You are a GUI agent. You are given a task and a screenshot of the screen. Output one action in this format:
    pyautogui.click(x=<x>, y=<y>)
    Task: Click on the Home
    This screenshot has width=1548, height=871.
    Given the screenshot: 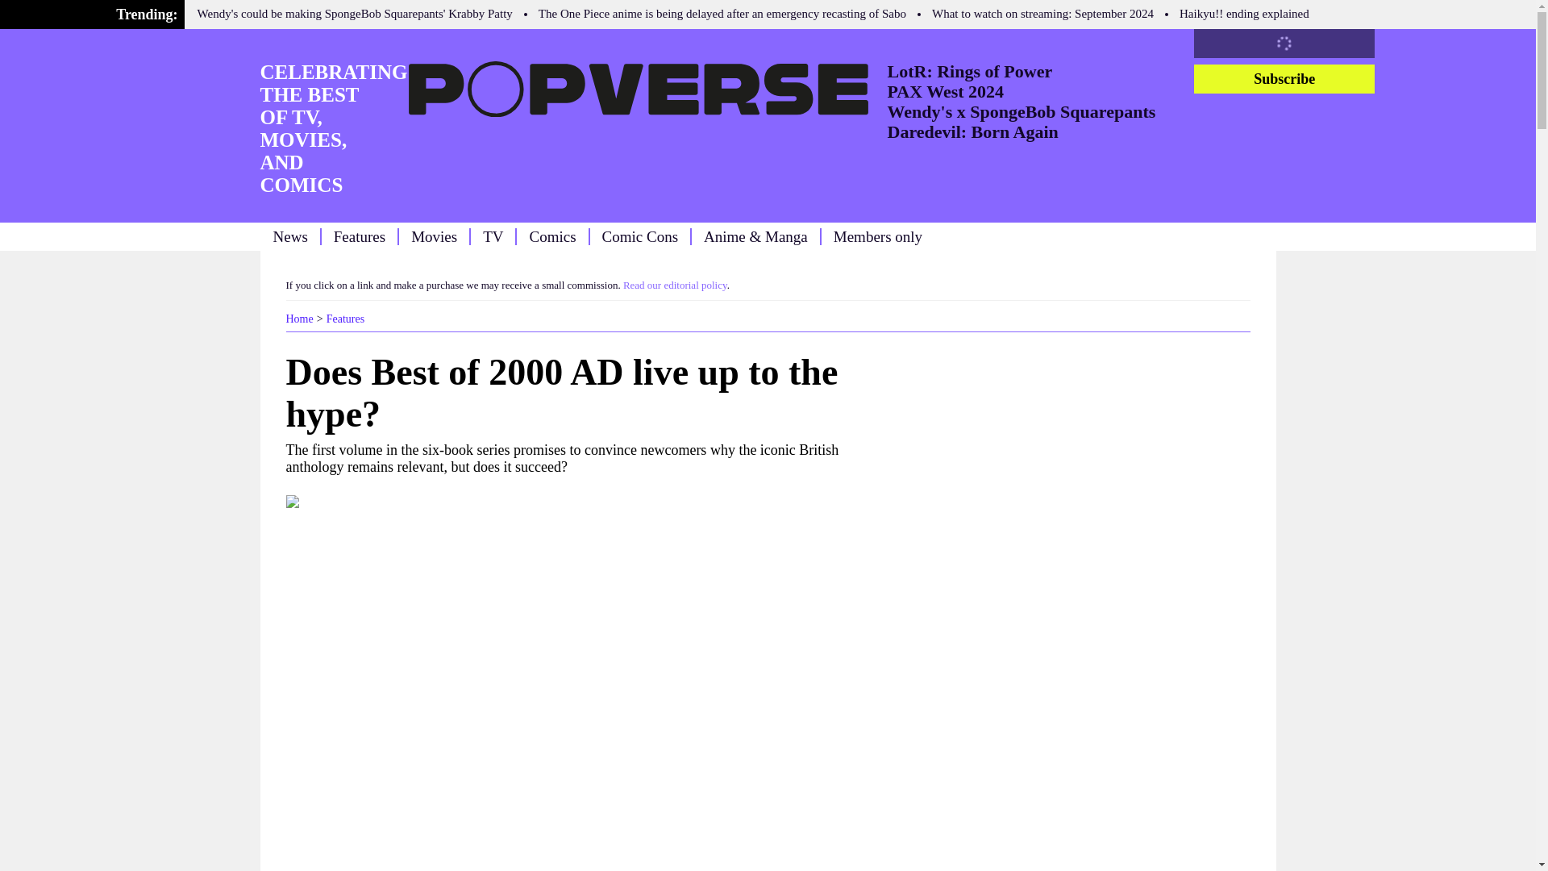 What is the action you would take?
    pyautogui.click(x=298, y=318)
    